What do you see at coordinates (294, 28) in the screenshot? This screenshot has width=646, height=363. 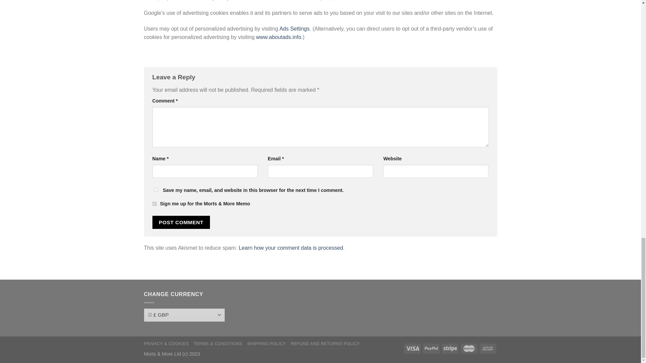 I see `Ads Settings` at bounding box center [294, 28].